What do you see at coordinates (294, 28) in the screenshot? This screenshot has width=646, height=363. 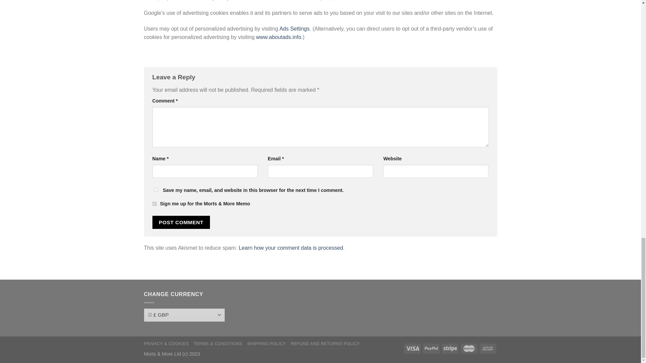 I see `Ads Settings` at bounding box center [294, 28].